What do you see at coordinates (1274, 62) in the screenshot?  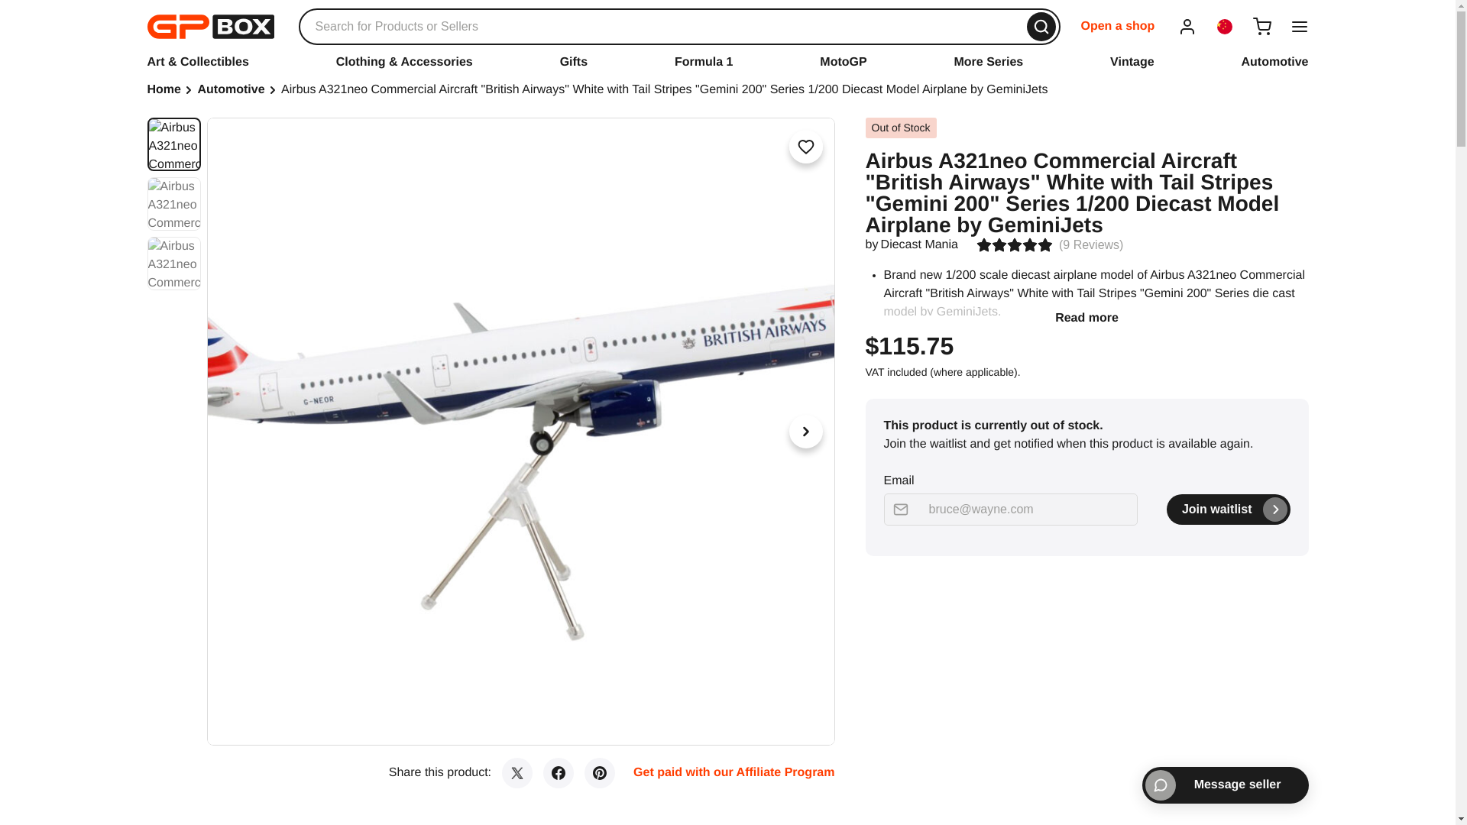 I see `Automotive` at bounding box center [1274, 62].